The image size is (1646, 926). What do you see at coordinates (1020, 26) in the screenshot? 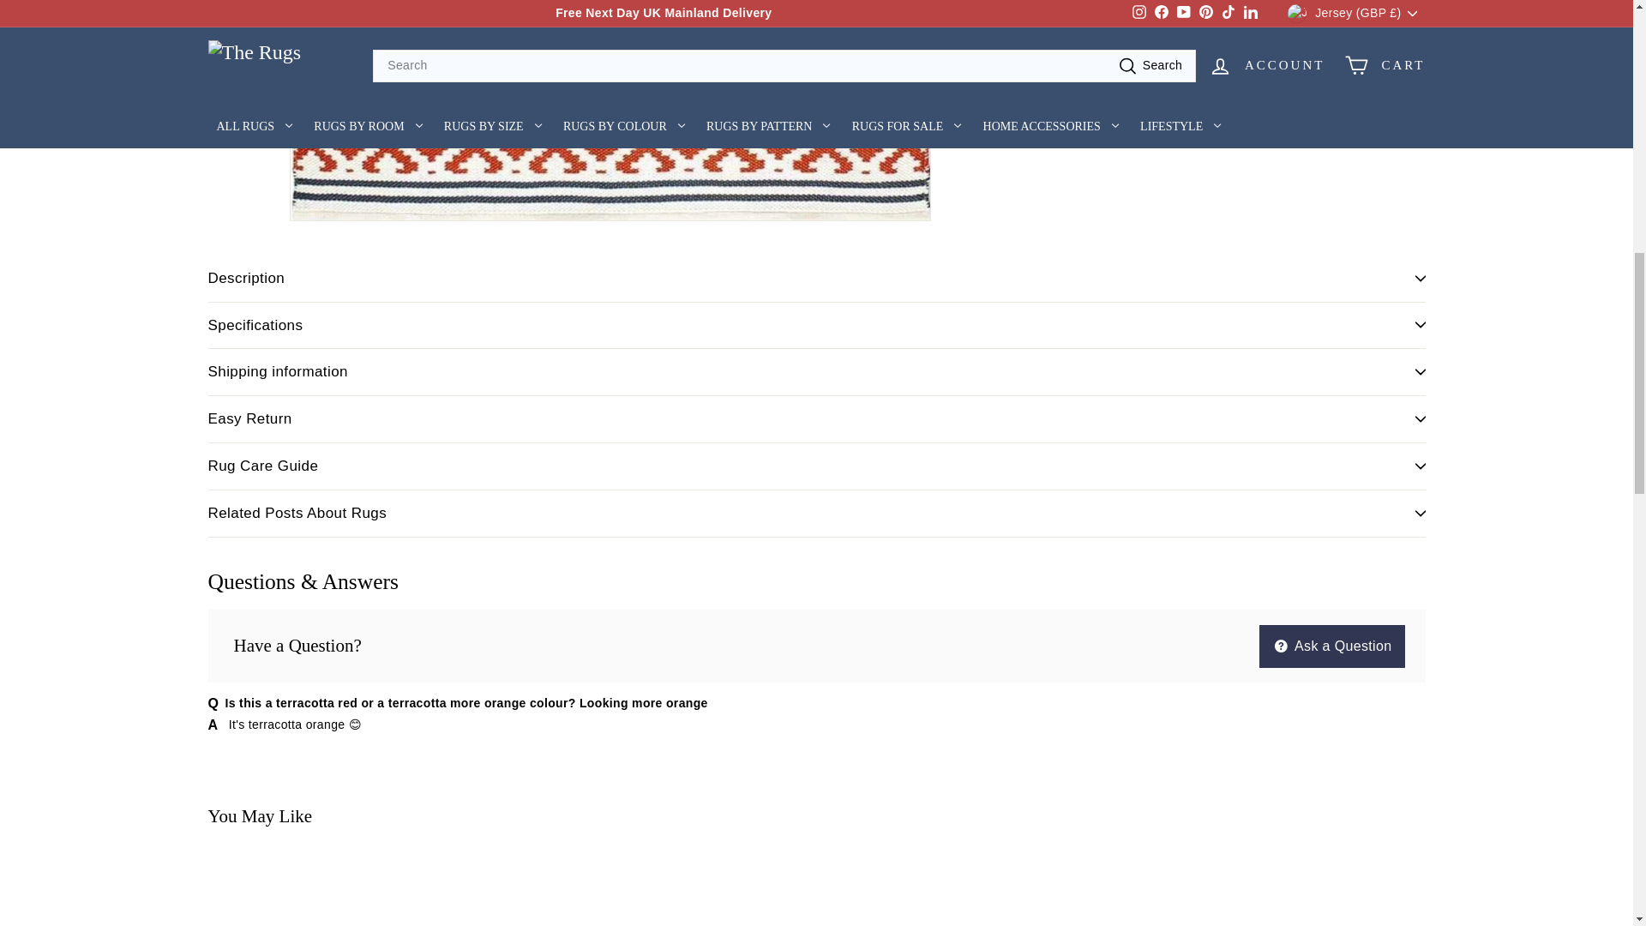
I see `Share on Facebook` at bounding box center [1020, 26].